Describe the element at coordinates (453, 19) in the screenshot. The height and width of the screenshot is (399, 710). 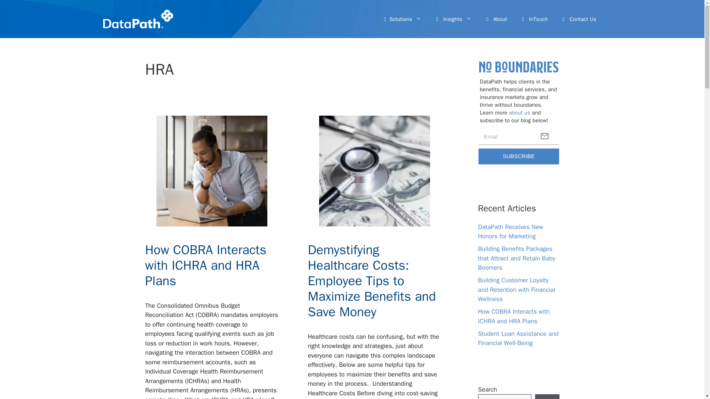
I see `   Insights` at that location.